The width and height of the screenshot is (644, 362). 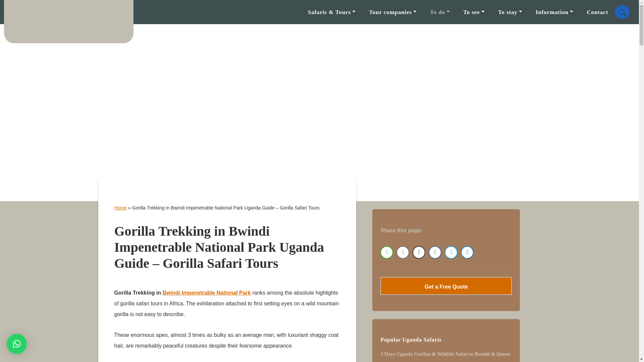 What do you see at coordinates (440, 12) in the screenshot?
I see `To do` at bounding box center [440, 12].